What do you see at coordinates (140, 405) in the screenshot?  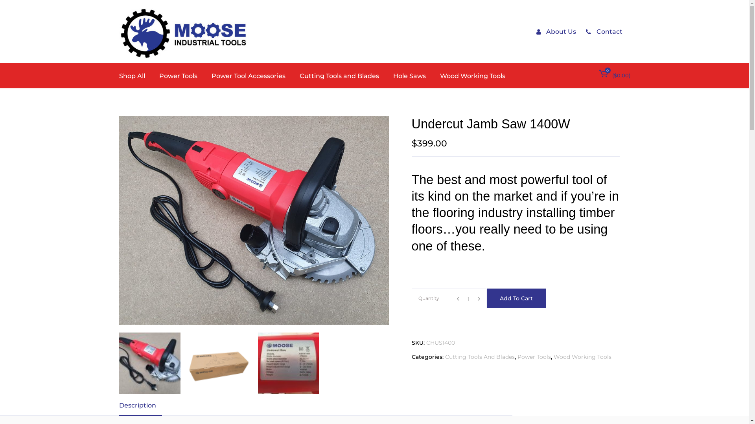 I see `Description` at bounding box center [140, 405].